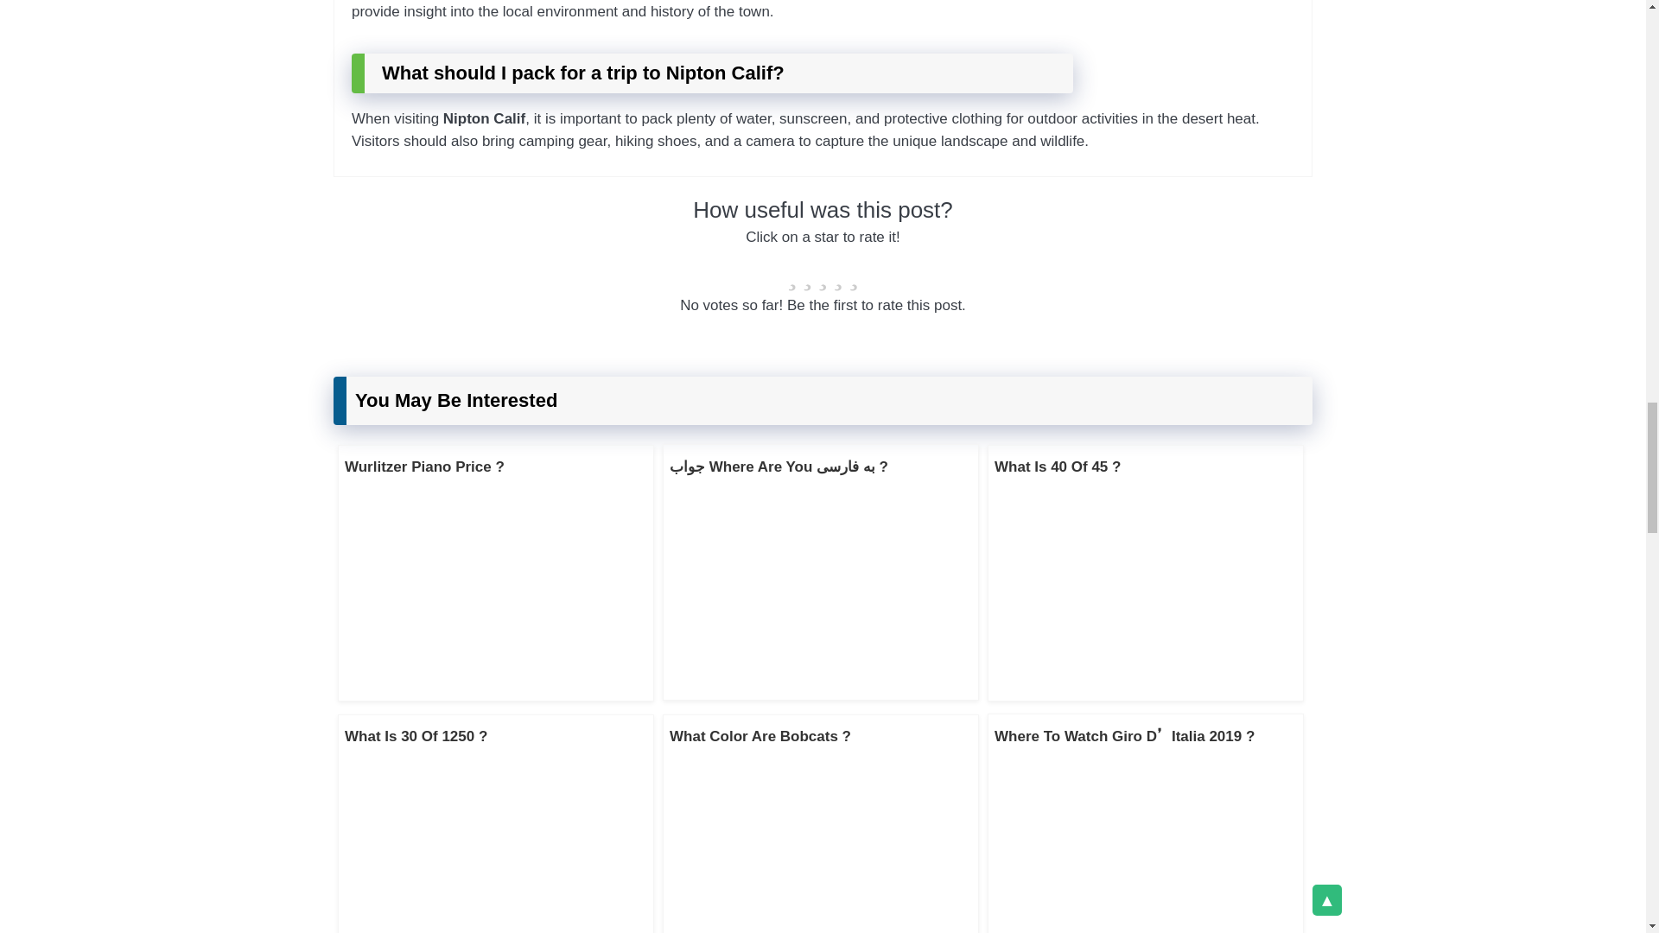 The height and width of the screenshot is (933, 1659). Describe the element at coordinates (760, 736) in the screenshot. I see `What Color Are Bobcats ?` at that location.